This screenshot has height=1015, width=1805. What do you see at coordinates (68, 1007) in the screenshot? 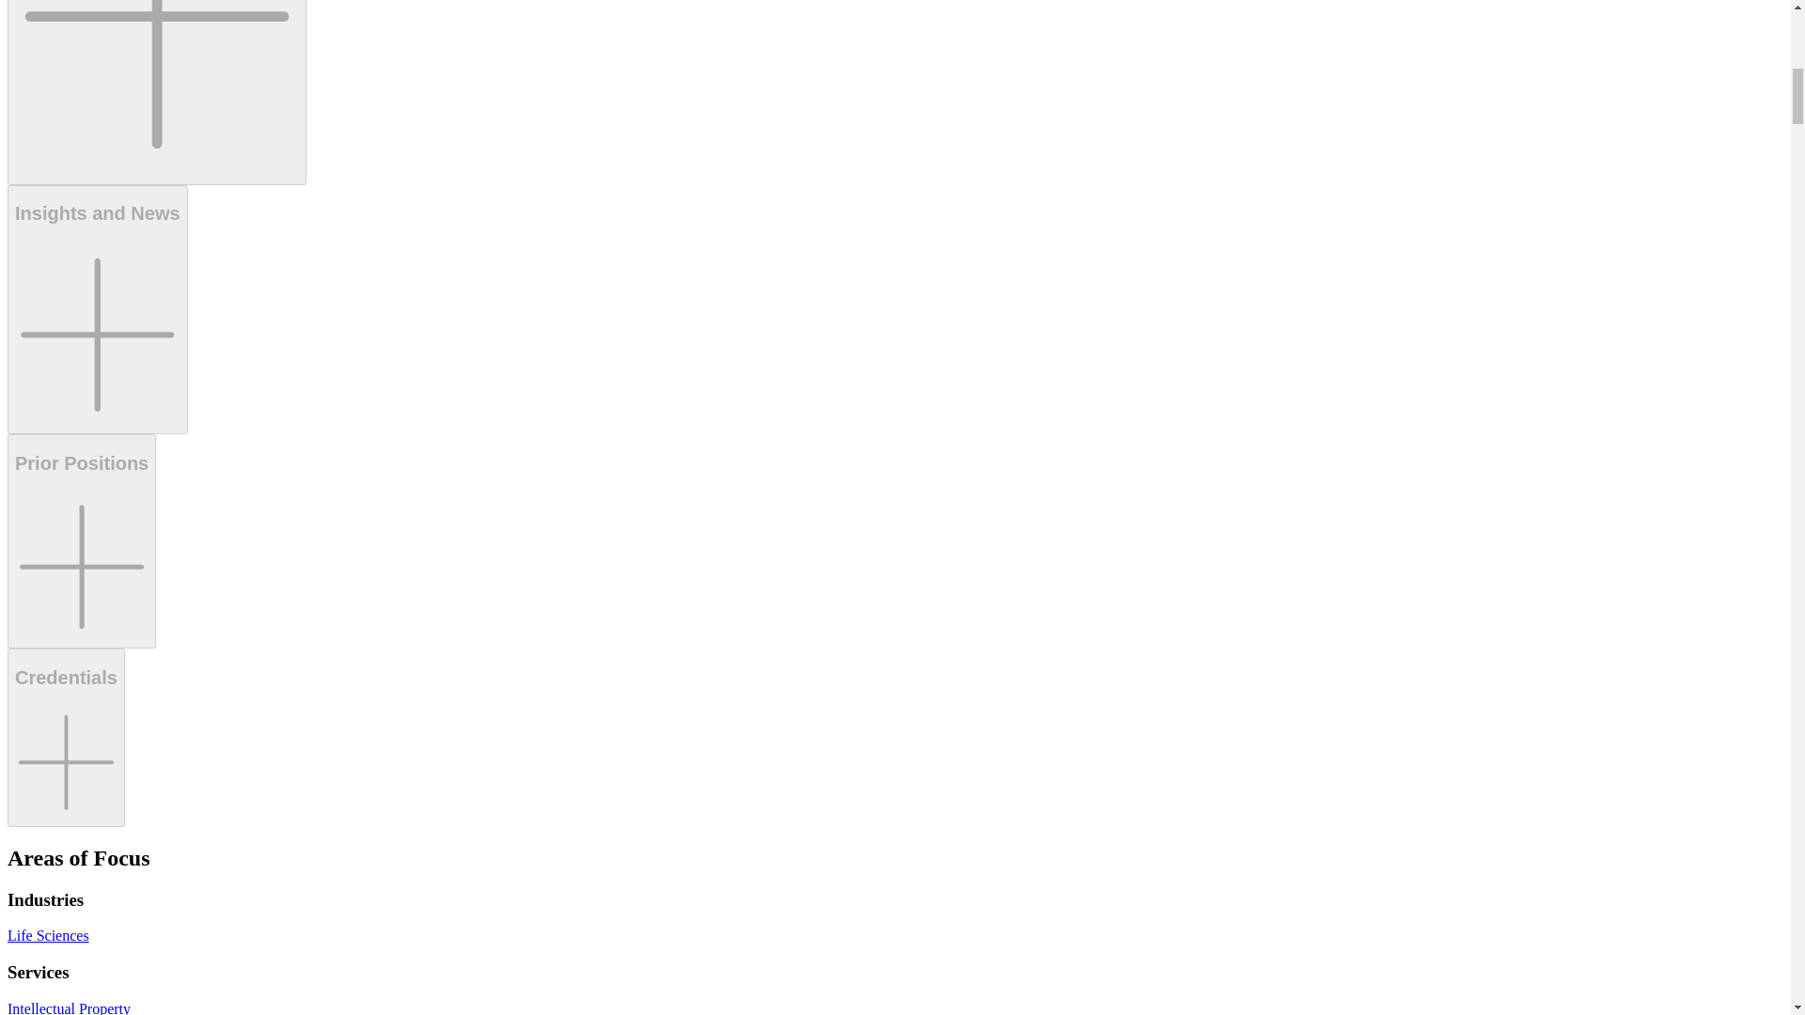
I see `Intellectual Property` at bounding box center [68, 1007].